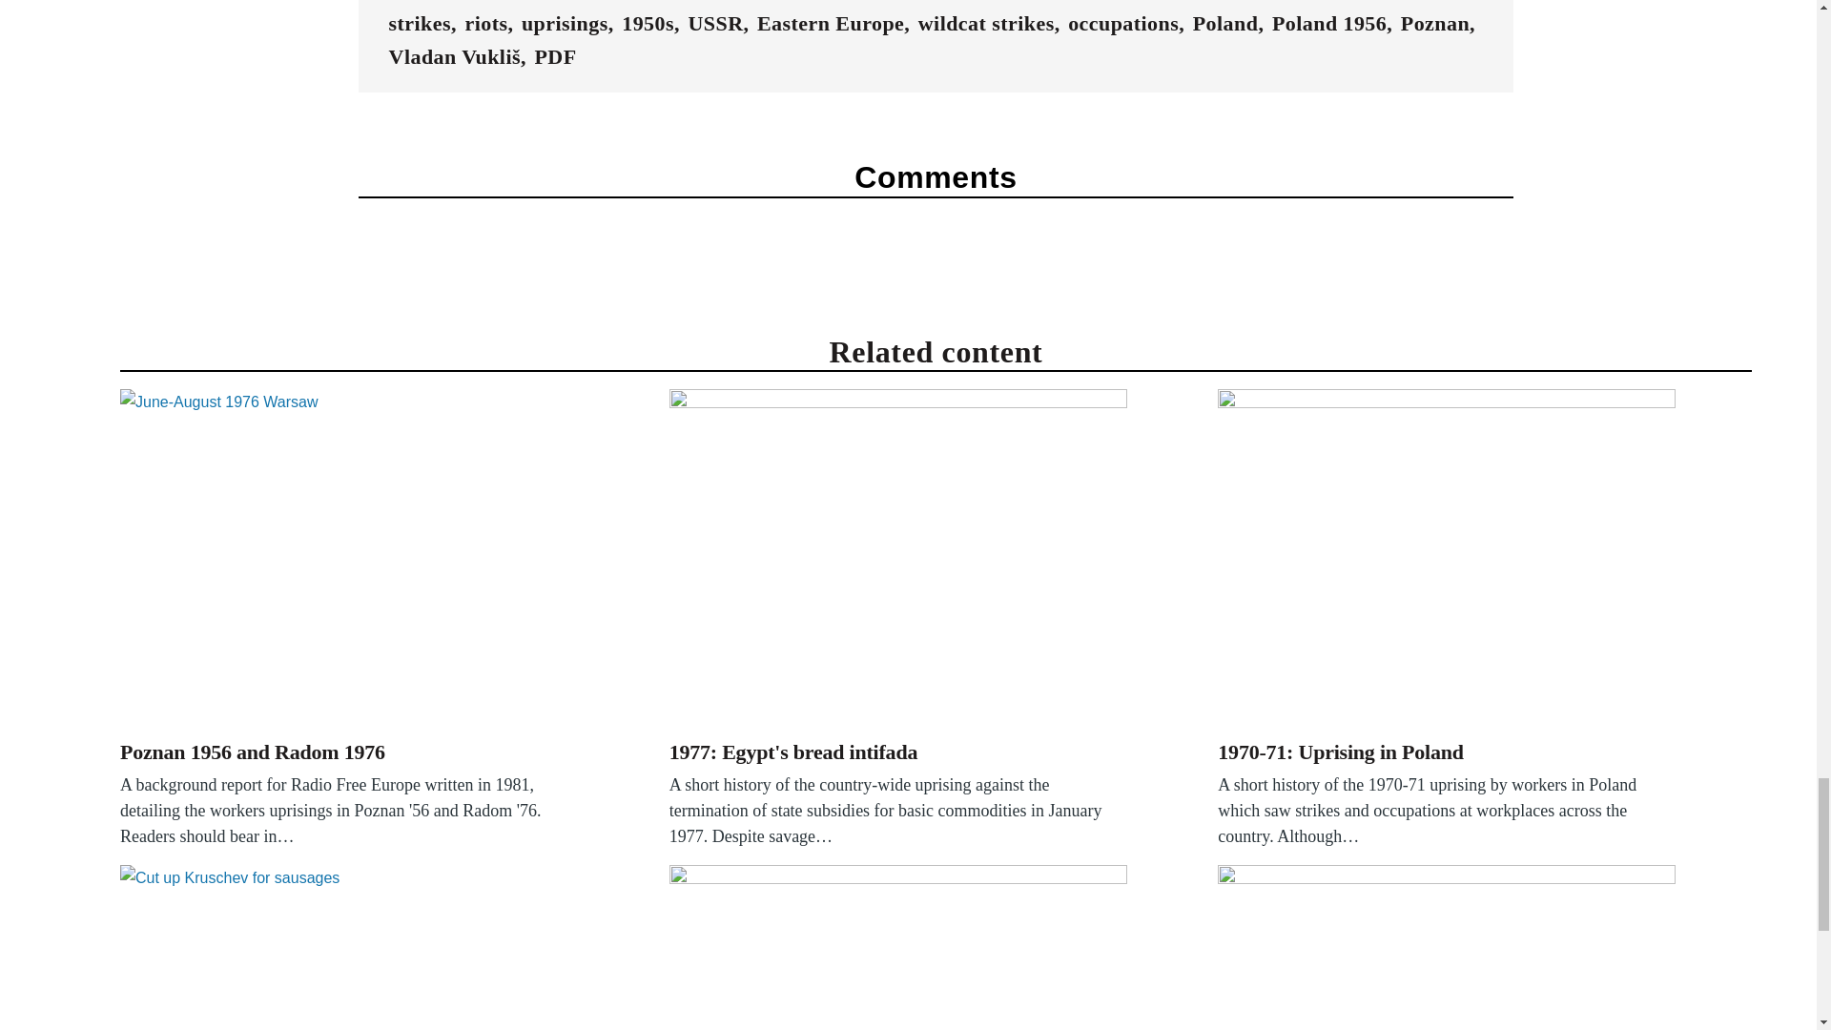 The image size is (1831, 1030). Describe the element at coordinates (565, 23) in the screenshot. I see `uprisings` at that location.